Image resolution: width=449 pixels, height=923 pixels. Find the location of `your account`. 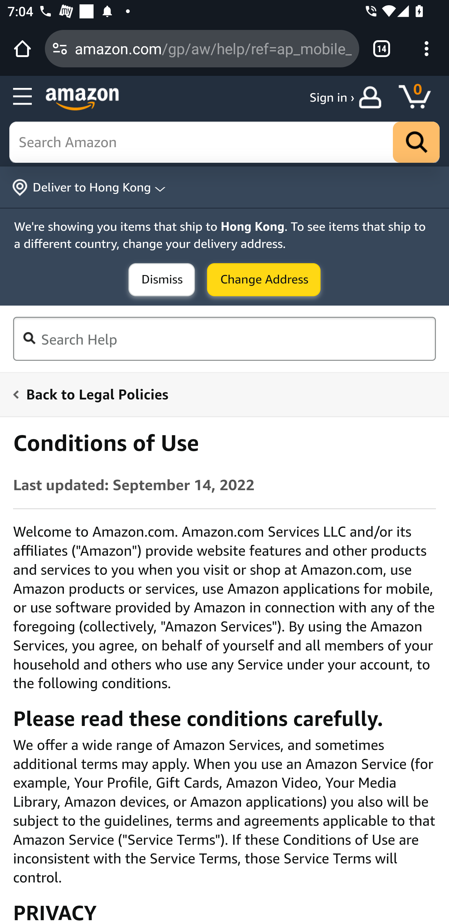

your account is located at coordinates (373, 97).